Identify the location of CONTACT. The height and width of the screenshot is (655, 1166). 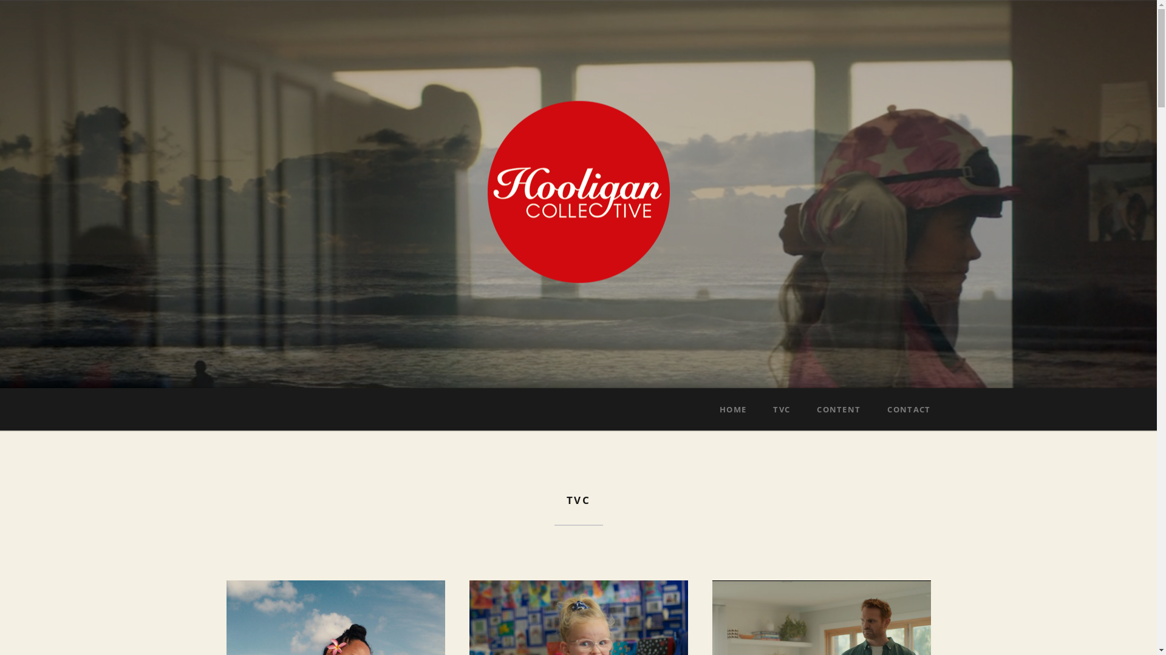
(909, 409).